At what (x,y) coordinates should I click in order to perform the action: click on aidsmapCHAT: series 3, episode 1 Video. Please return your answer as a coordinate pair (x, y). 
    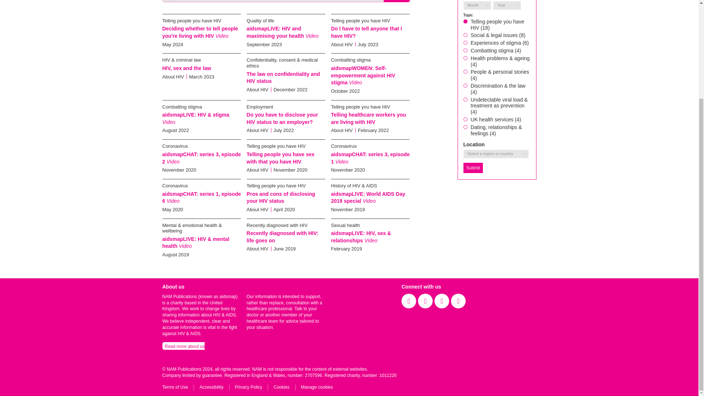
    Looking at the image, I should click on (370, 158).